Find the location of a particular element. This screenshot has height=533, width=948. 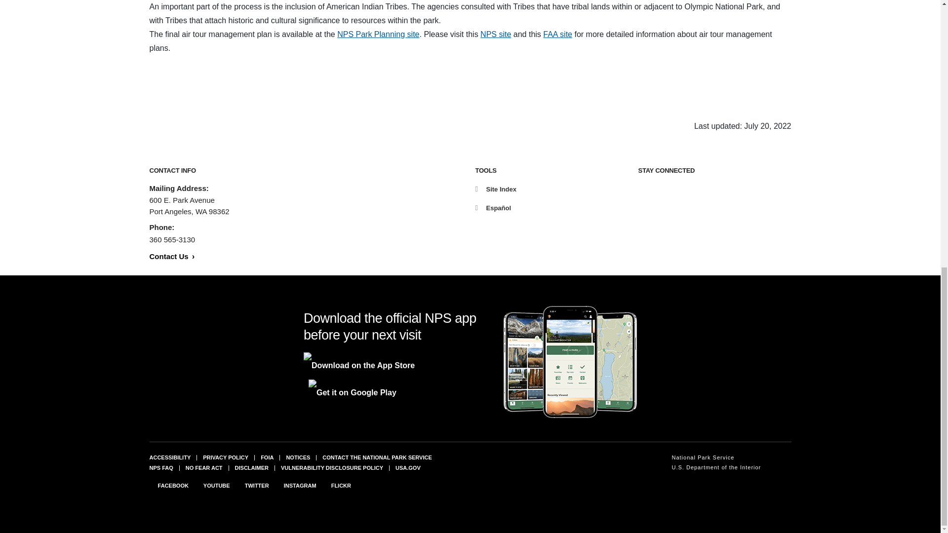

NPS Park Planning site is located at coordinates (378, 34).